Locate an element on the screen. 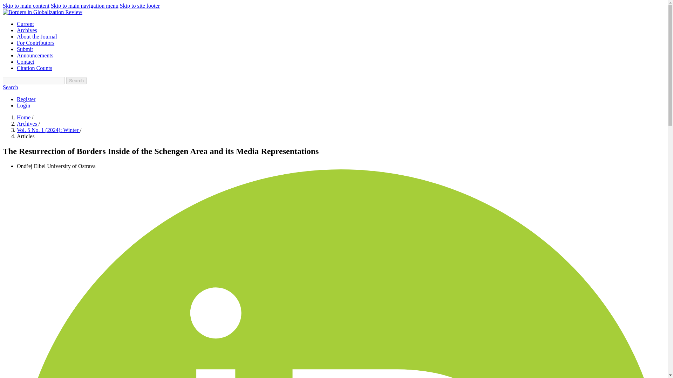  Current is located at coordinates (25, 24).